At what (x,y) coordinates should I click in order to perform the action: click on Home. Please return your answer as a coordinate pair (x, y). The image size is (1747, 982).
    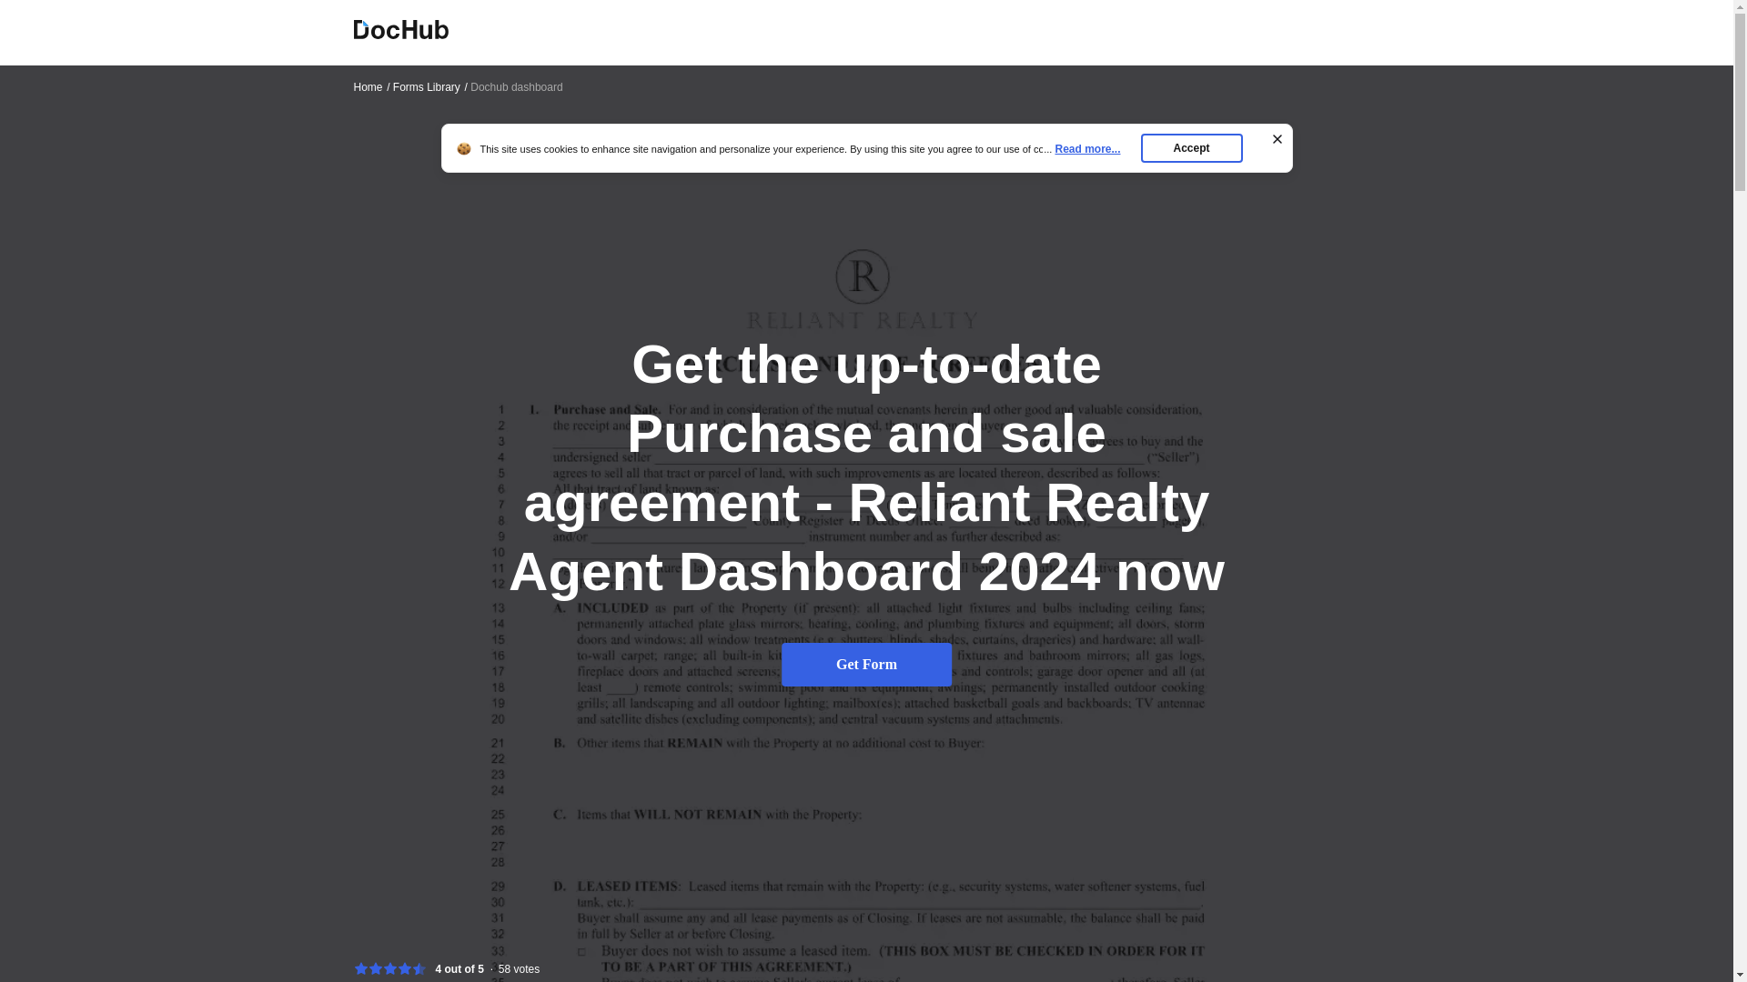
    Looking at the image, I should click on (371, 86).